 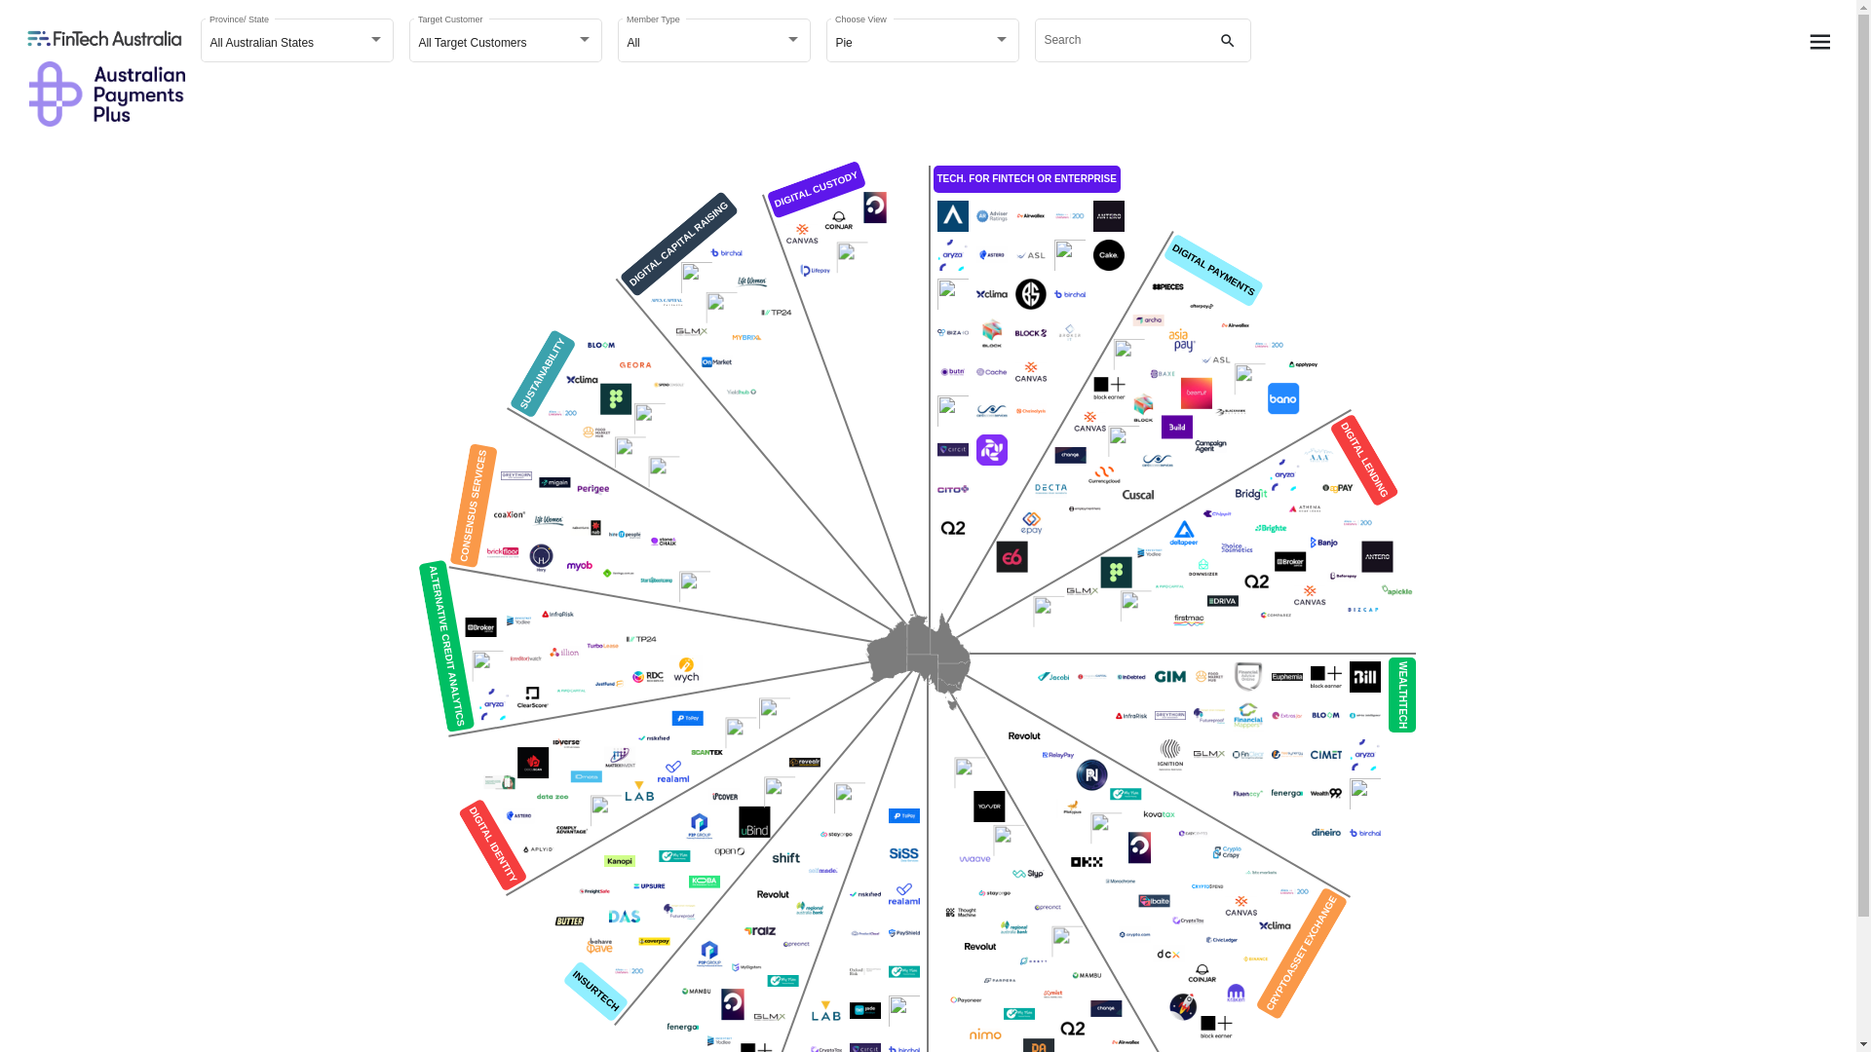 I want to click on CLOUD LENDING AUSTRALIA PTY LTD, so click(x=1072, y=1029).